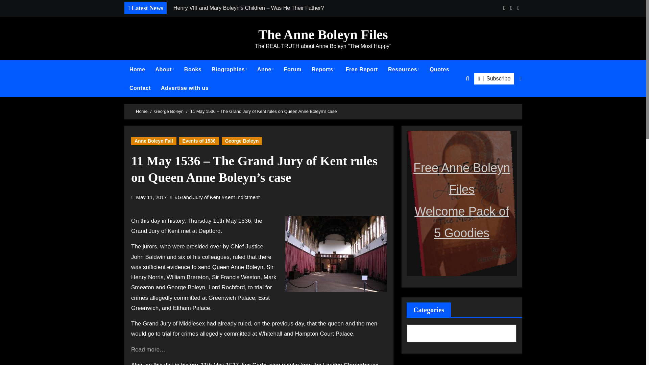 This screenshot has height=365, width=649. Describe the element at coordinates (164, 70) in the screenshot. I see `About` at that location.